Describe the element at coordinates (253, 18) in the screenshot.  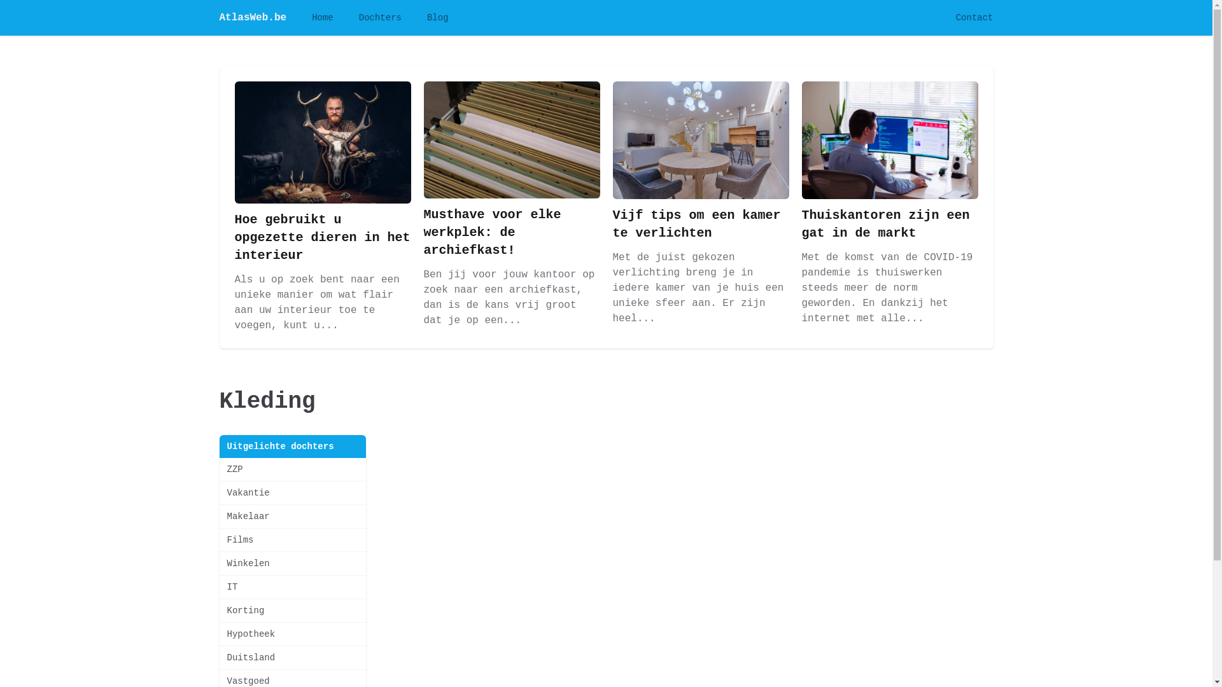
I see `AtlasWeb.be` at that location.